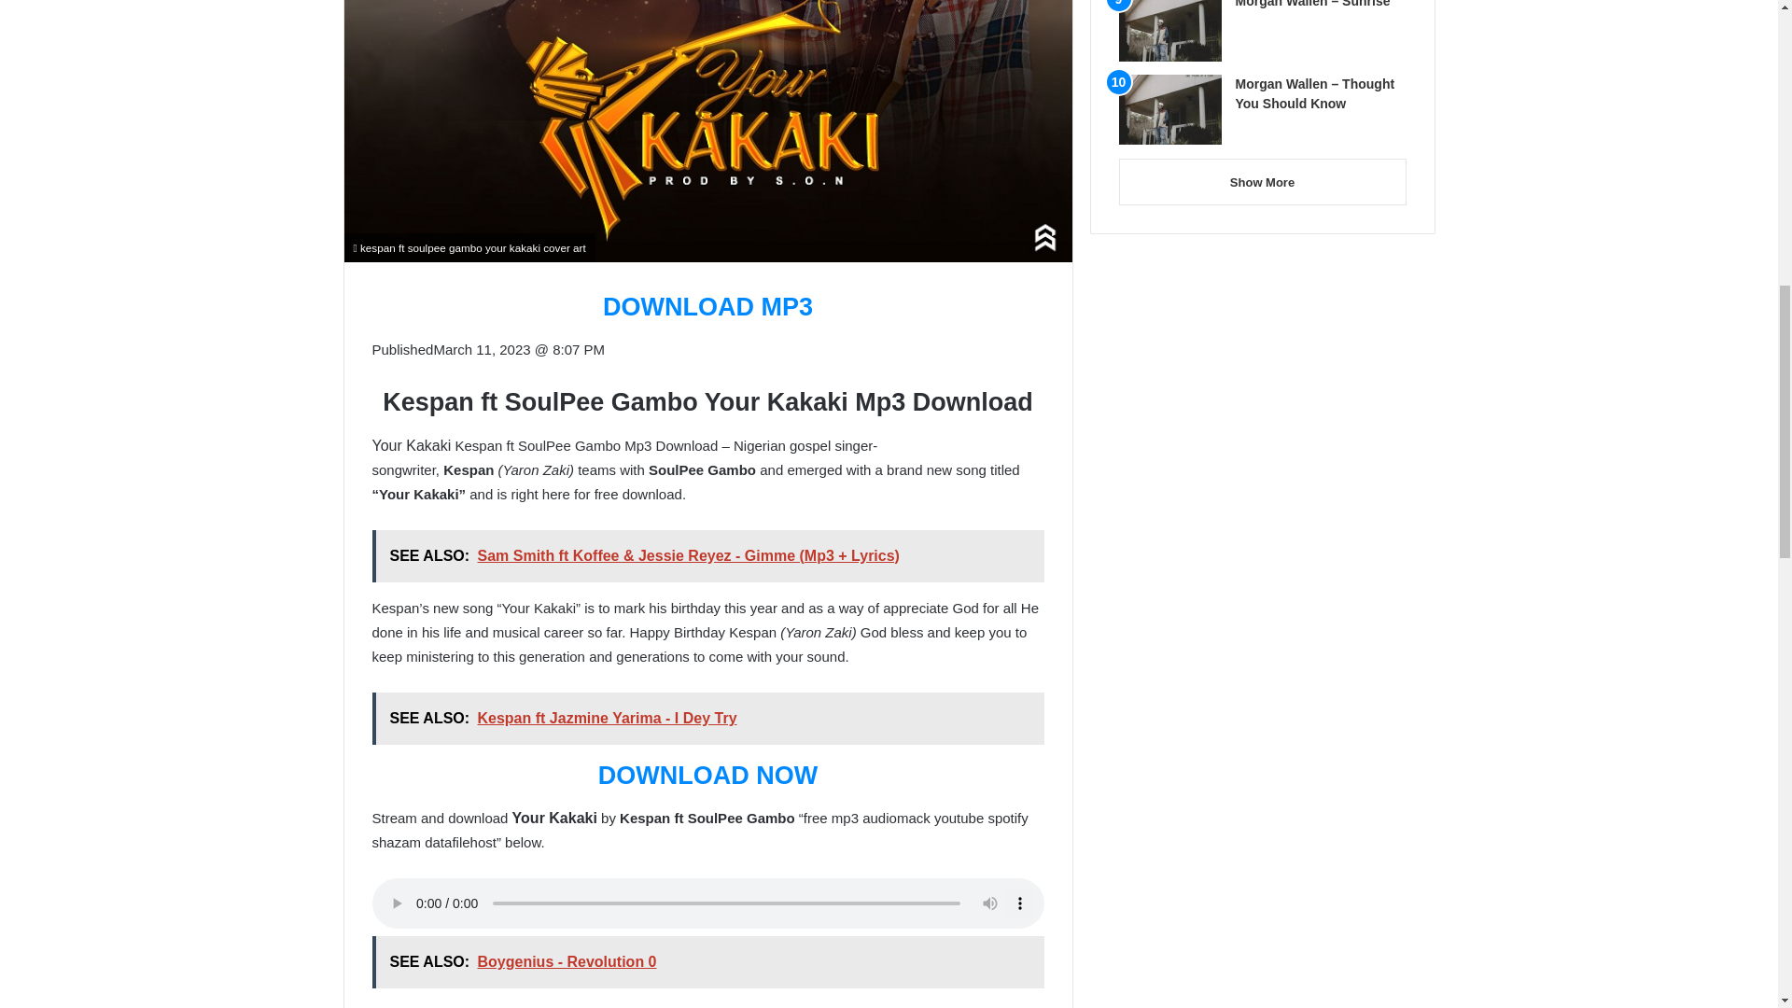  Describe the element at coordinates (707, 775) in the screenshot. I see `DOWNLOAD NOW` at that location.